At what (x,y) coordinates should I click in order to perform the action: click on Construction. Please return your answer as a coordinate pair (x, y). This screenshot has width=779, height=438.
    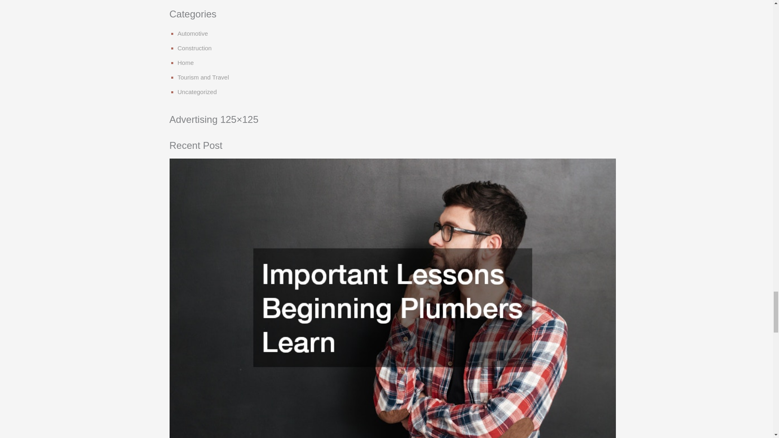
    Looking at the image, I should click on (195, 48).